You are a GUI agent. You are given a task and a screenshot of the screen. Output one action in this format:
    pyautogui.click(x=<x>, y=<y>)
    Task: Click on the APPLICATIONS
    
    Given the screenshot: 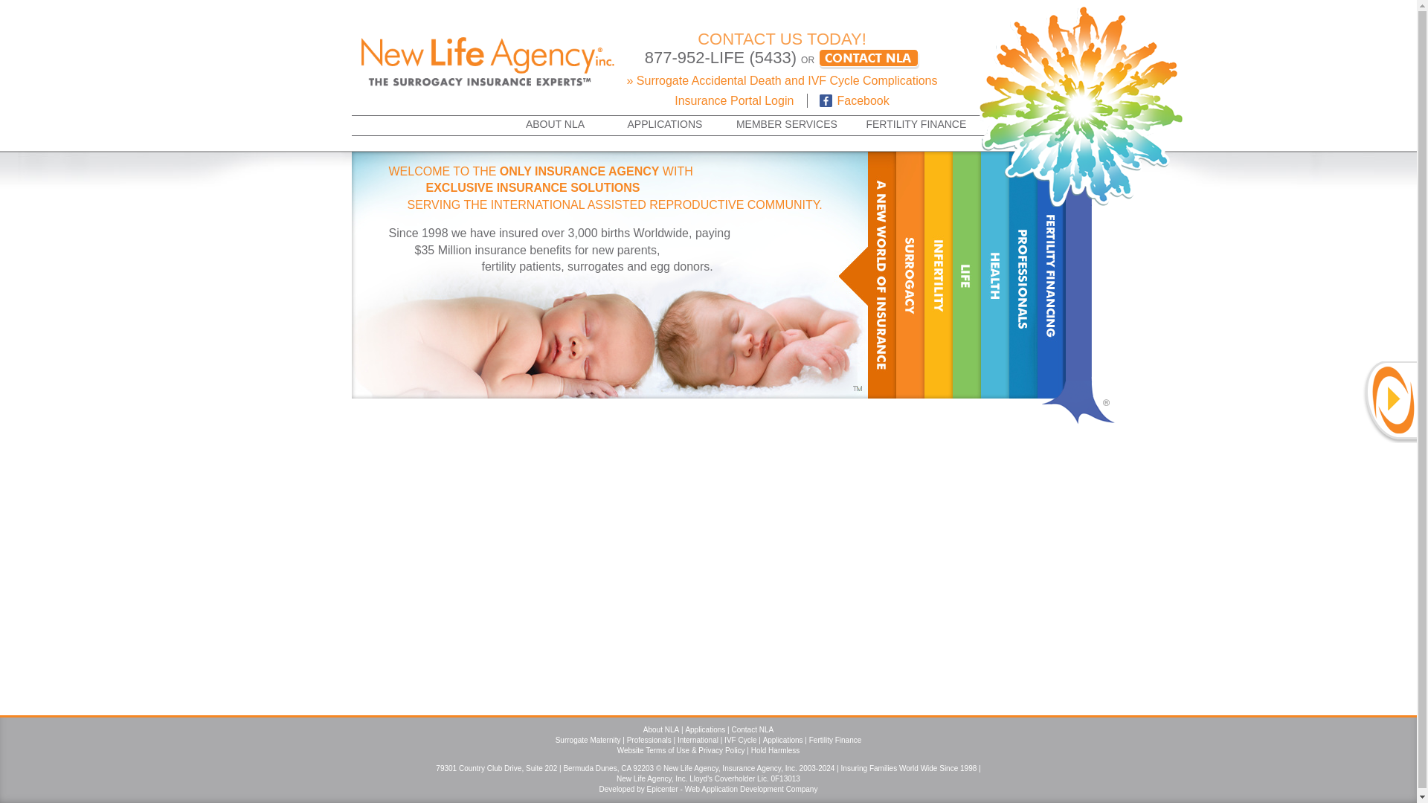 What is the action you would take?
    pyautogui.click(x=664, y=125)
    